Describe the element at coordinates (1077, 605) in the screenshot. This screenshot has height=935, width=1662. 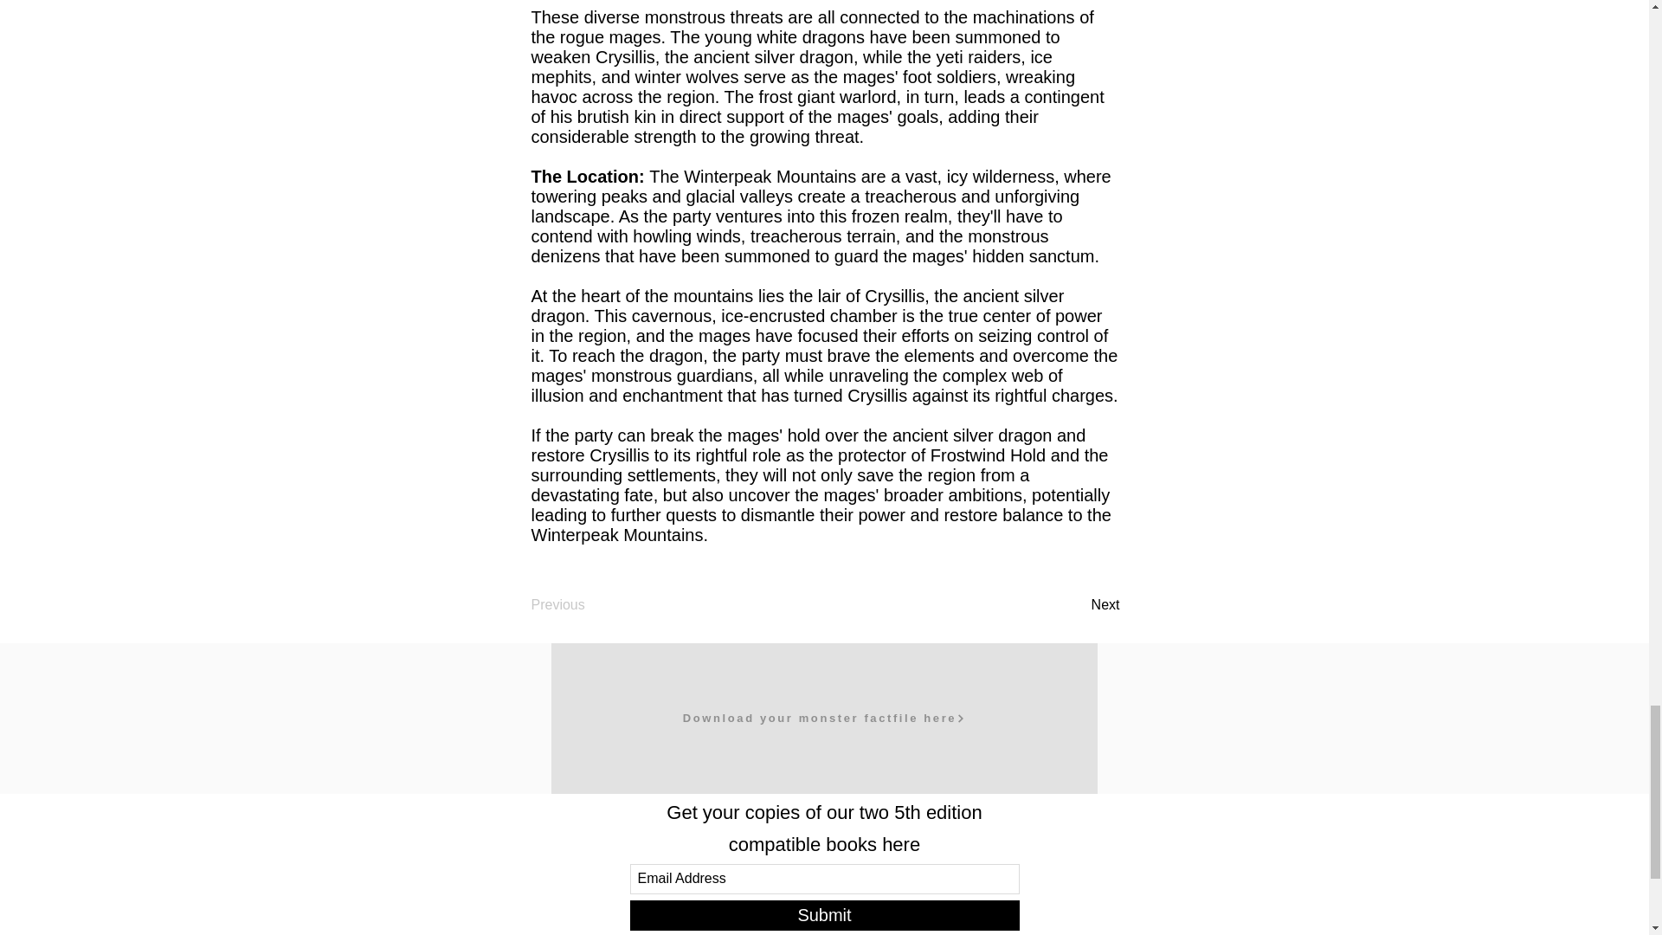
I see `Next` at that location.